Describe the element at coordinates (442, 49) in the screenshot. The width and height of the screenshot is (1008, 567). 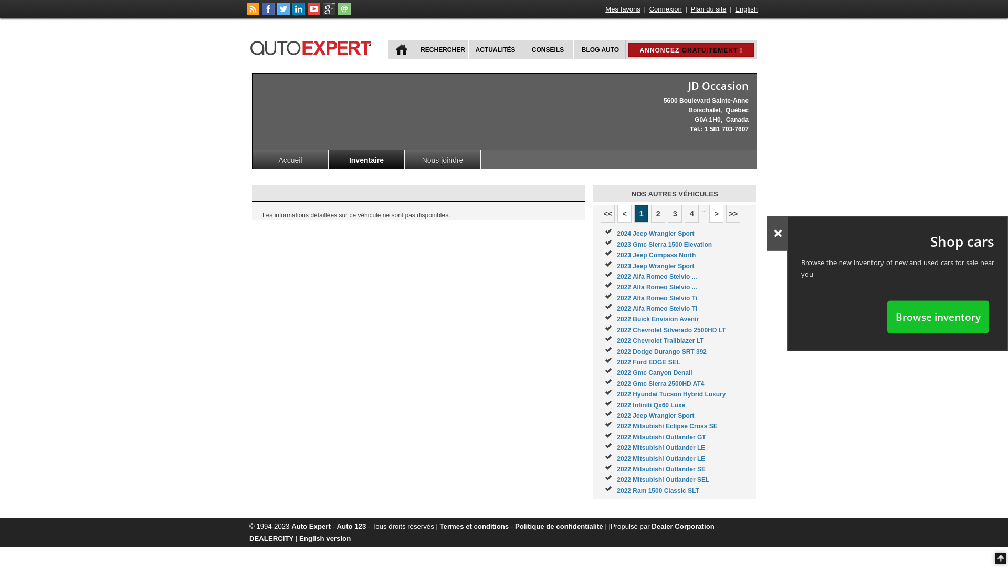
I see `RECHERCHER` at that location.